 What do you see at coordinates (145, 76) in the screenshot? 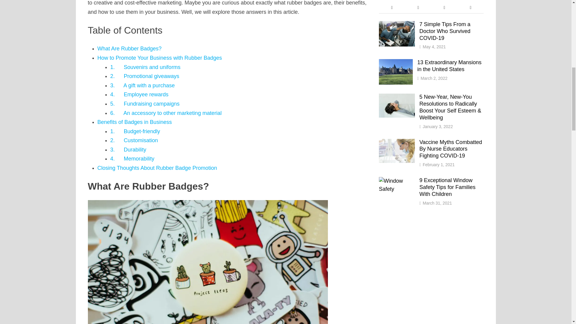
I see `2.      Promotional giveaways` at bounding box center [145, 76].